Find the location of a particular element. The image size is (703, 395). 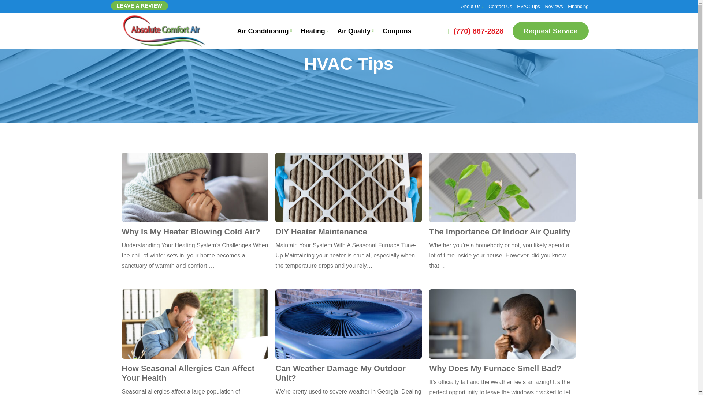

Air Conditioning is located at coordinates (263, 31).